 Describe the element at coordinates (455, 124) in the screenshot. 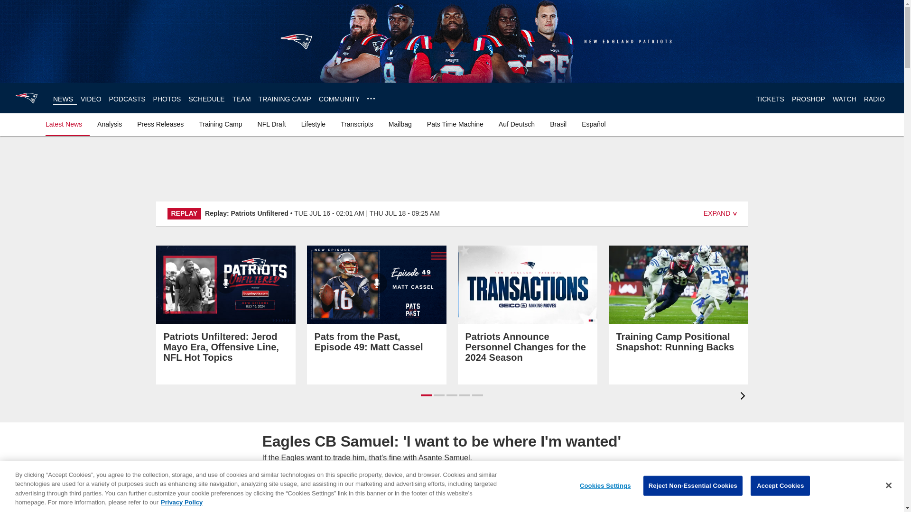

I see `Pats Time Machine` at that location.